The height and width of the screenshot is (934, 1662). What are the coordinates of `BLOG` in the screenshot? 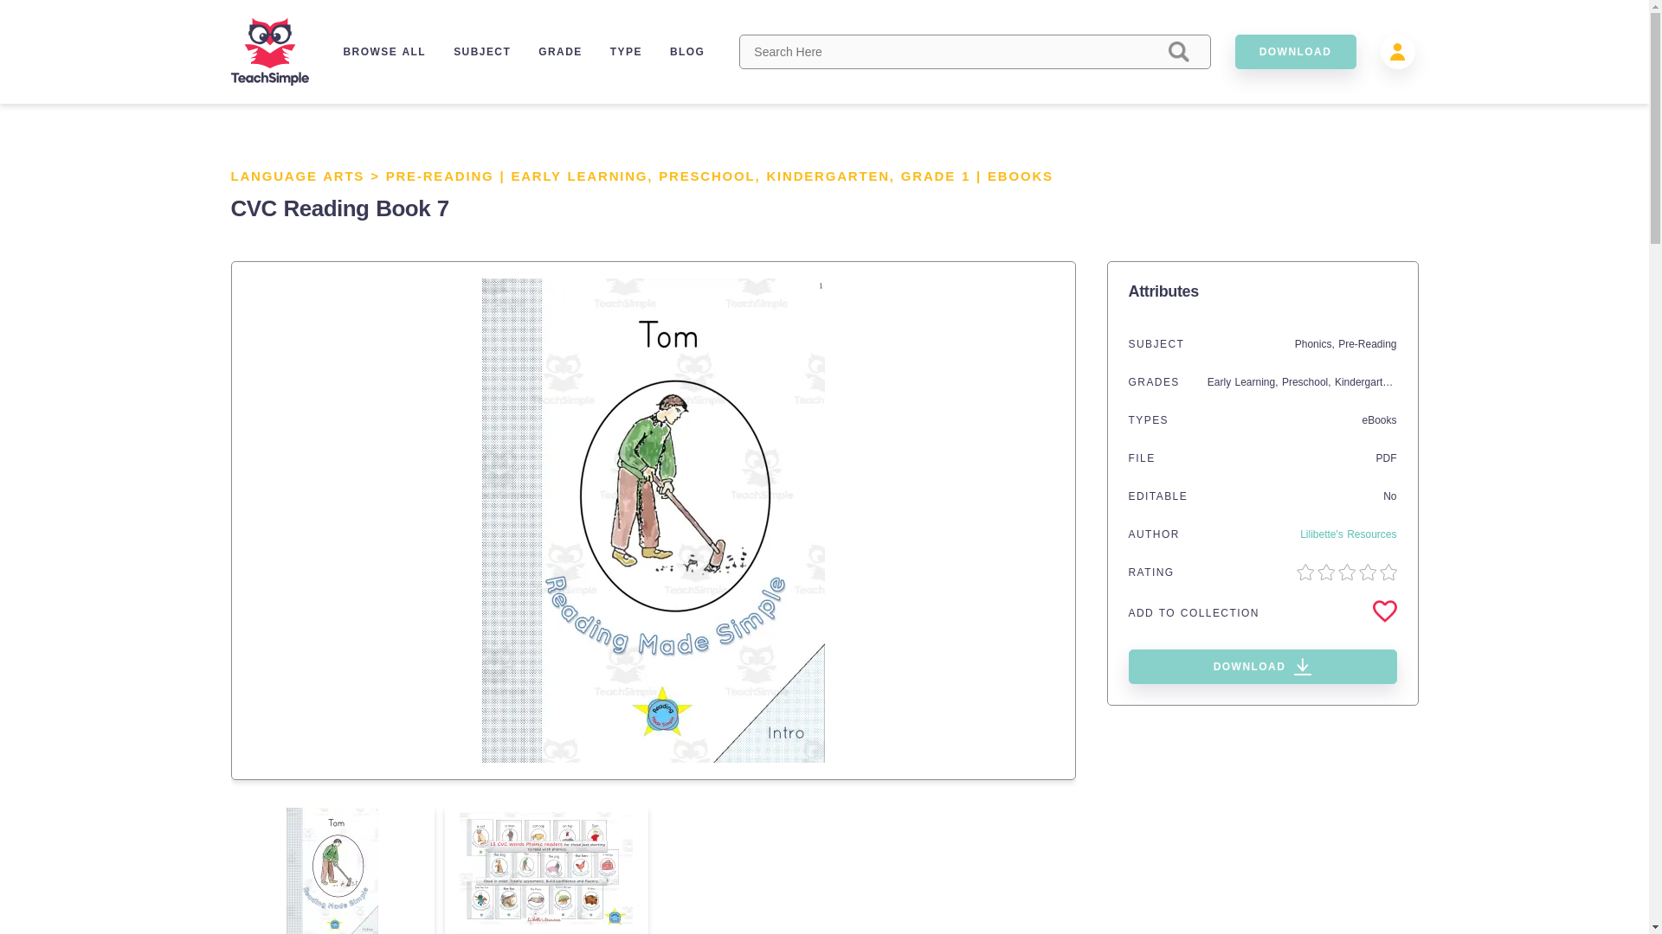 It's located at (687, 51).